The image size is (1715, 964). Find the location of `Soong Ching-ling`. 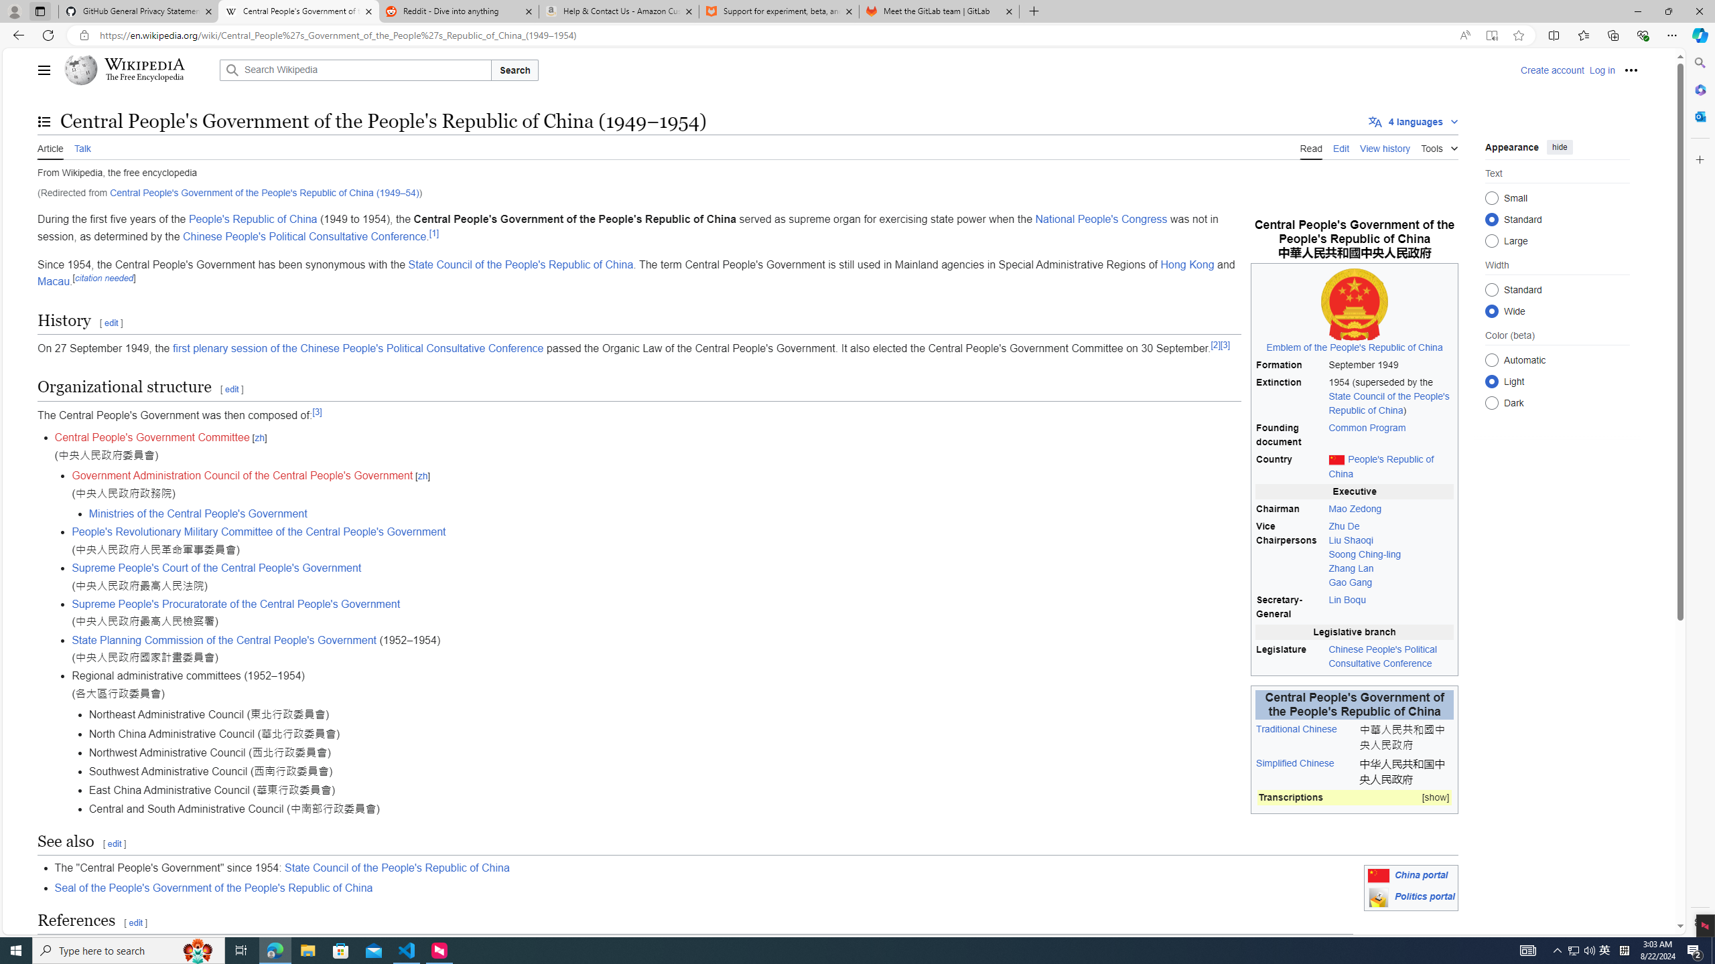

Soong Ching-ling is located at coordinates (1365, 554).